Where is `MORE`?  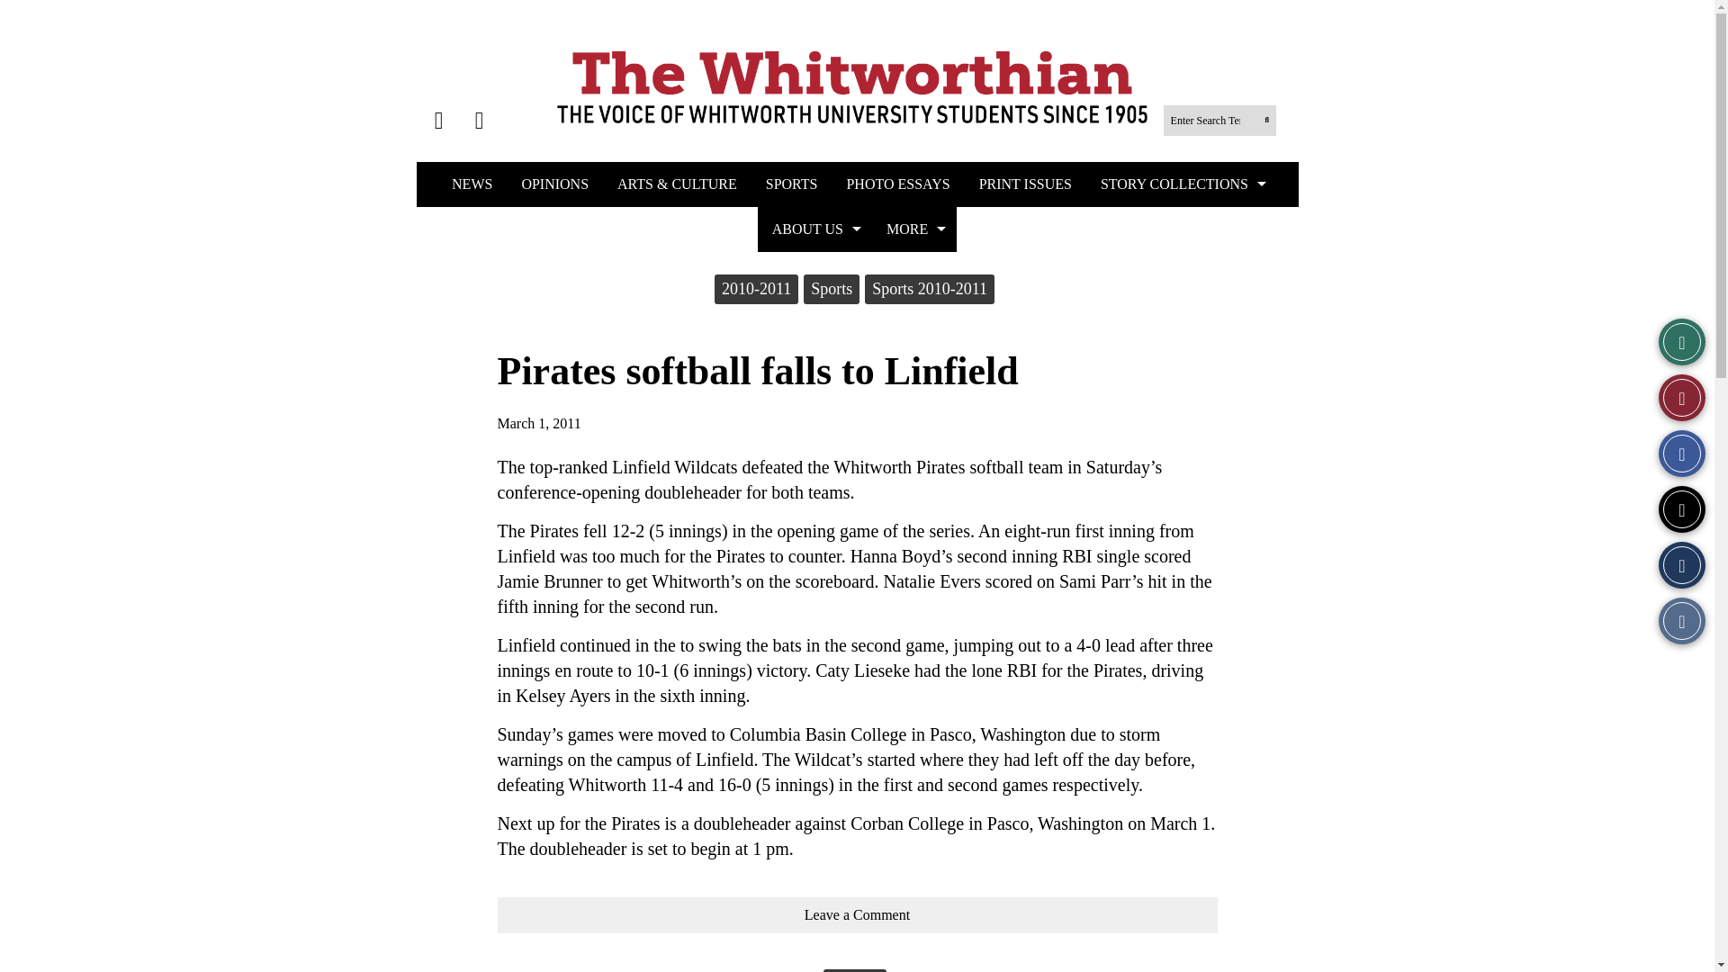 MORE is located at coordinates (914, 229).